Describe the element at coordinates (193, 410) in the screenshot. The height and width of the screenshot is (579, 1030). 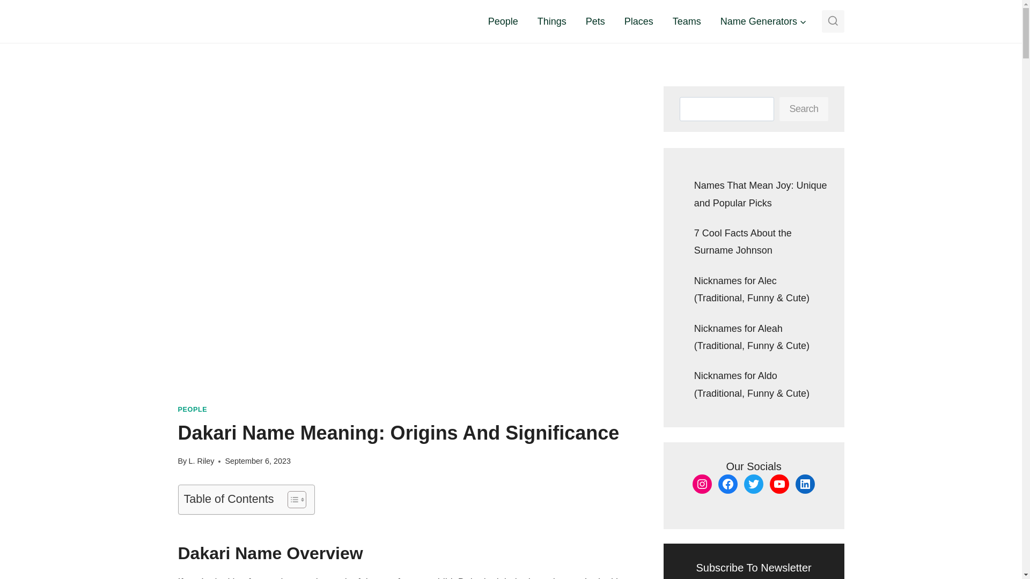
I see `PEOPLE` at that location.